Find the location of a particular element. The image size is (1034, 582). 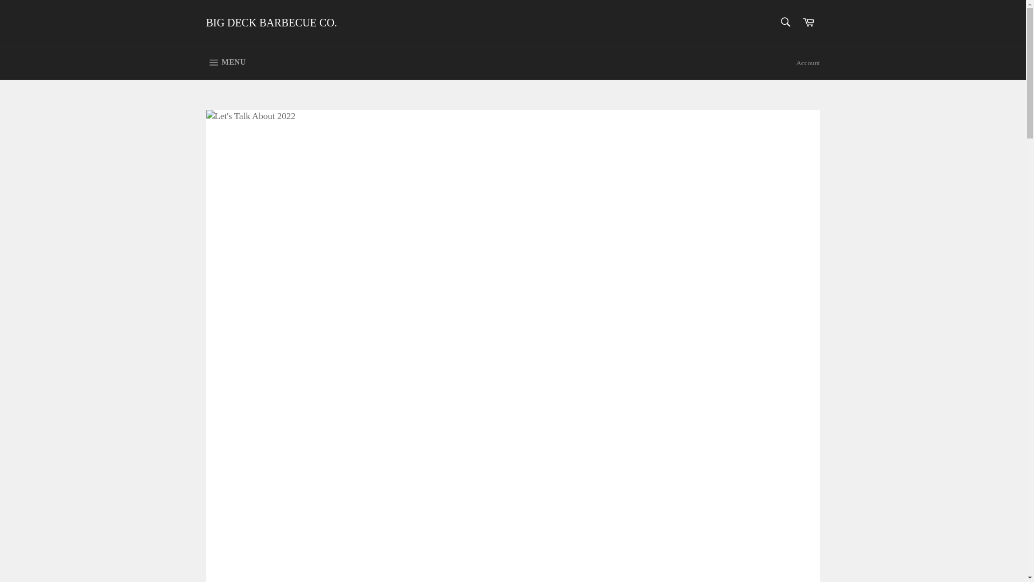

Account is located at coordinates (808, 23).